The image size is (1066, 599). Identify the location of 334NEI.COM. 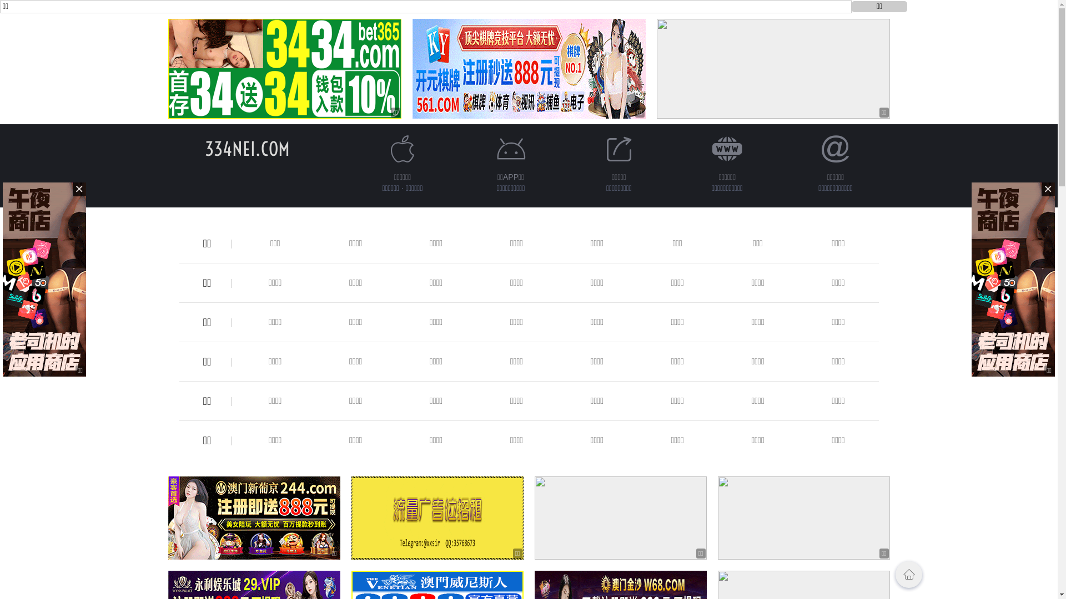
(248, 149).